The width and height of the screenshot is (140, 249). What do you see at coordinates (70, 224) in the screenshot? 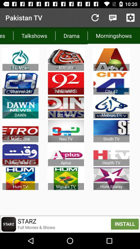
I see `install starz app` at bounding box center [70, 224].